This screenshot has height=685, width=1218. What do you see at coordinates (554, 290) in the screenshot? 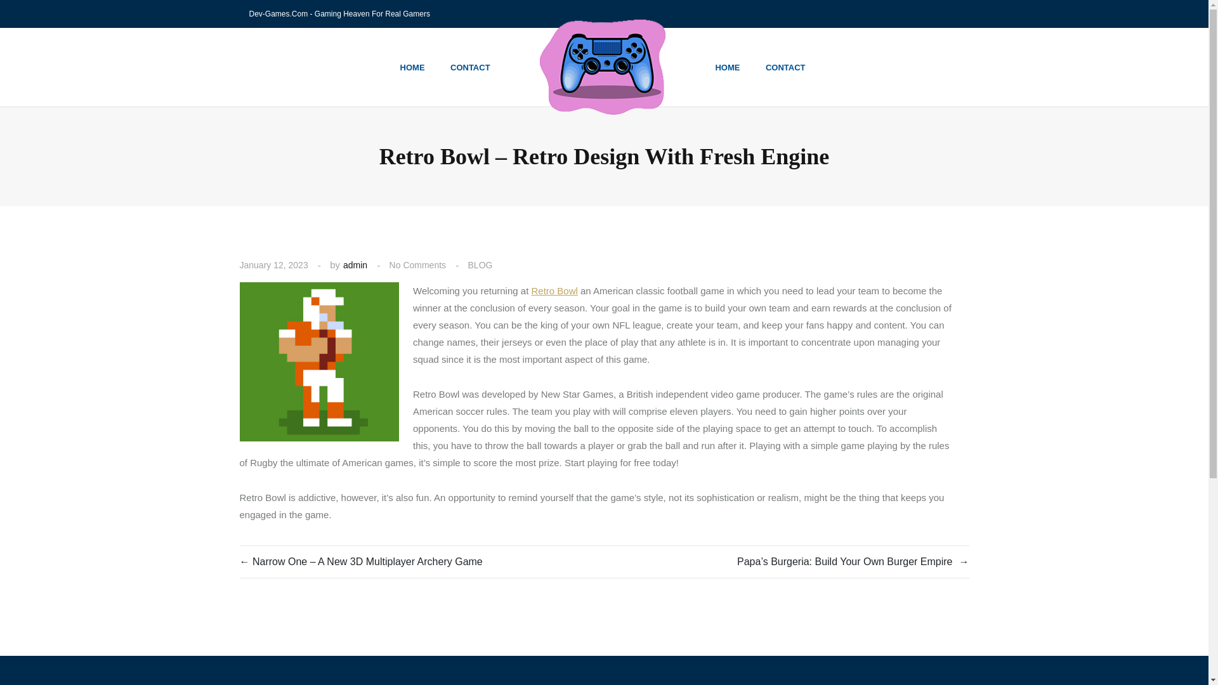
I see `Retro Bowl` at bounding box center [554, 290].